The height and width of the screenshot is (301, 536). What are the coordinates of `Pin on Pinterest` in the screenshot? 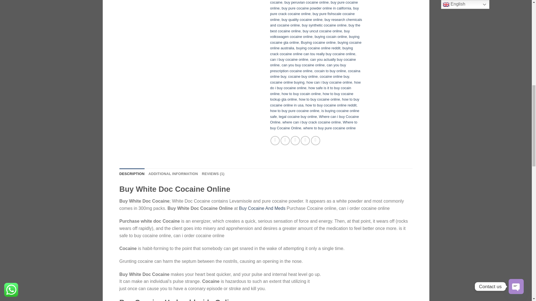 It's located at (305, 140).